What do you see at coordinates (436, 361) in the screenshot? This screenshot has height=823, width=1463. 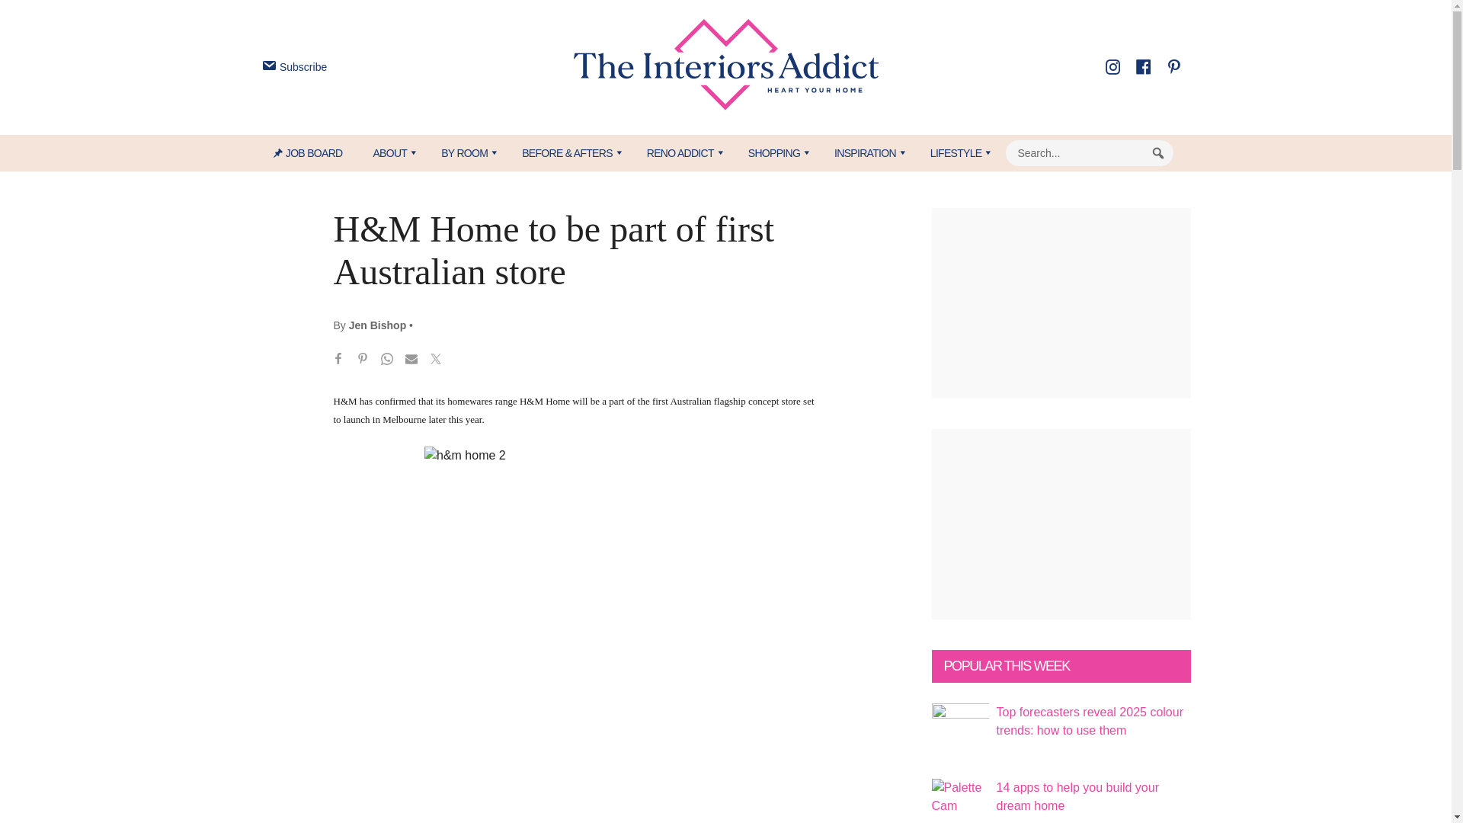 I see `Share on Twitter` at bounding box center [436, 361].